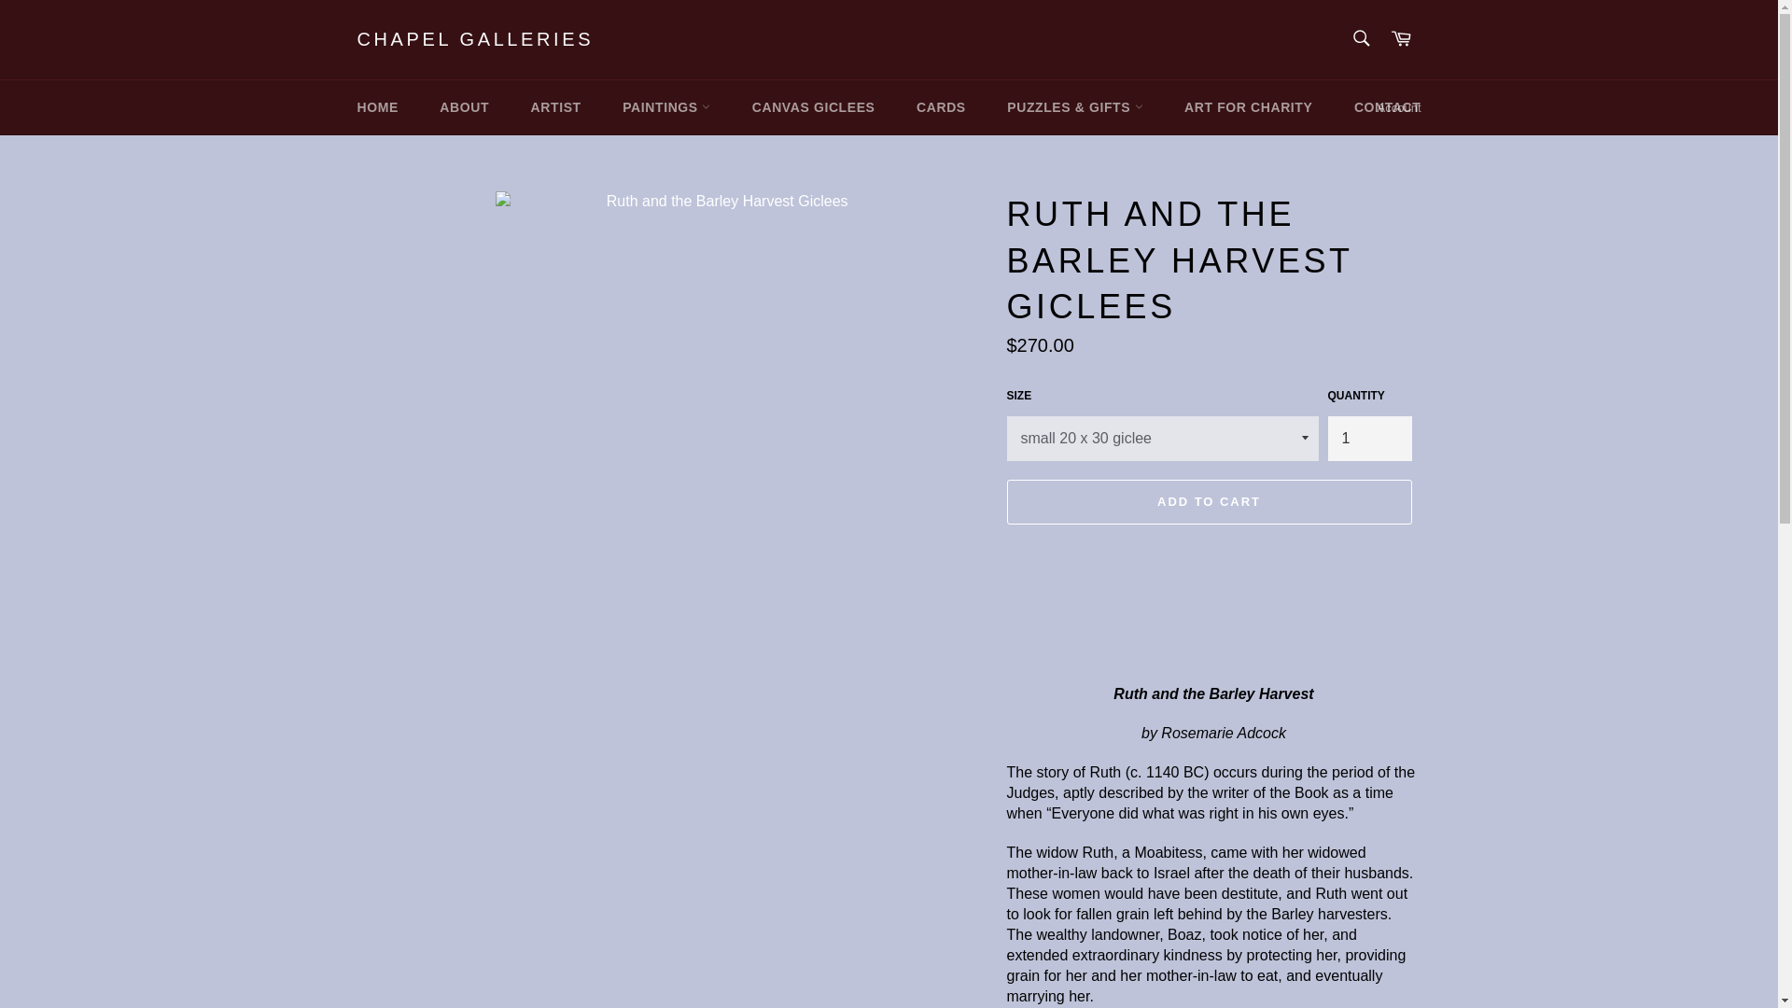 Image resolution: width=1792 pixels, height=1008 pixels. Describe the element at coordinates (1360, 37) in the screenshot. I see `Search` at that location.